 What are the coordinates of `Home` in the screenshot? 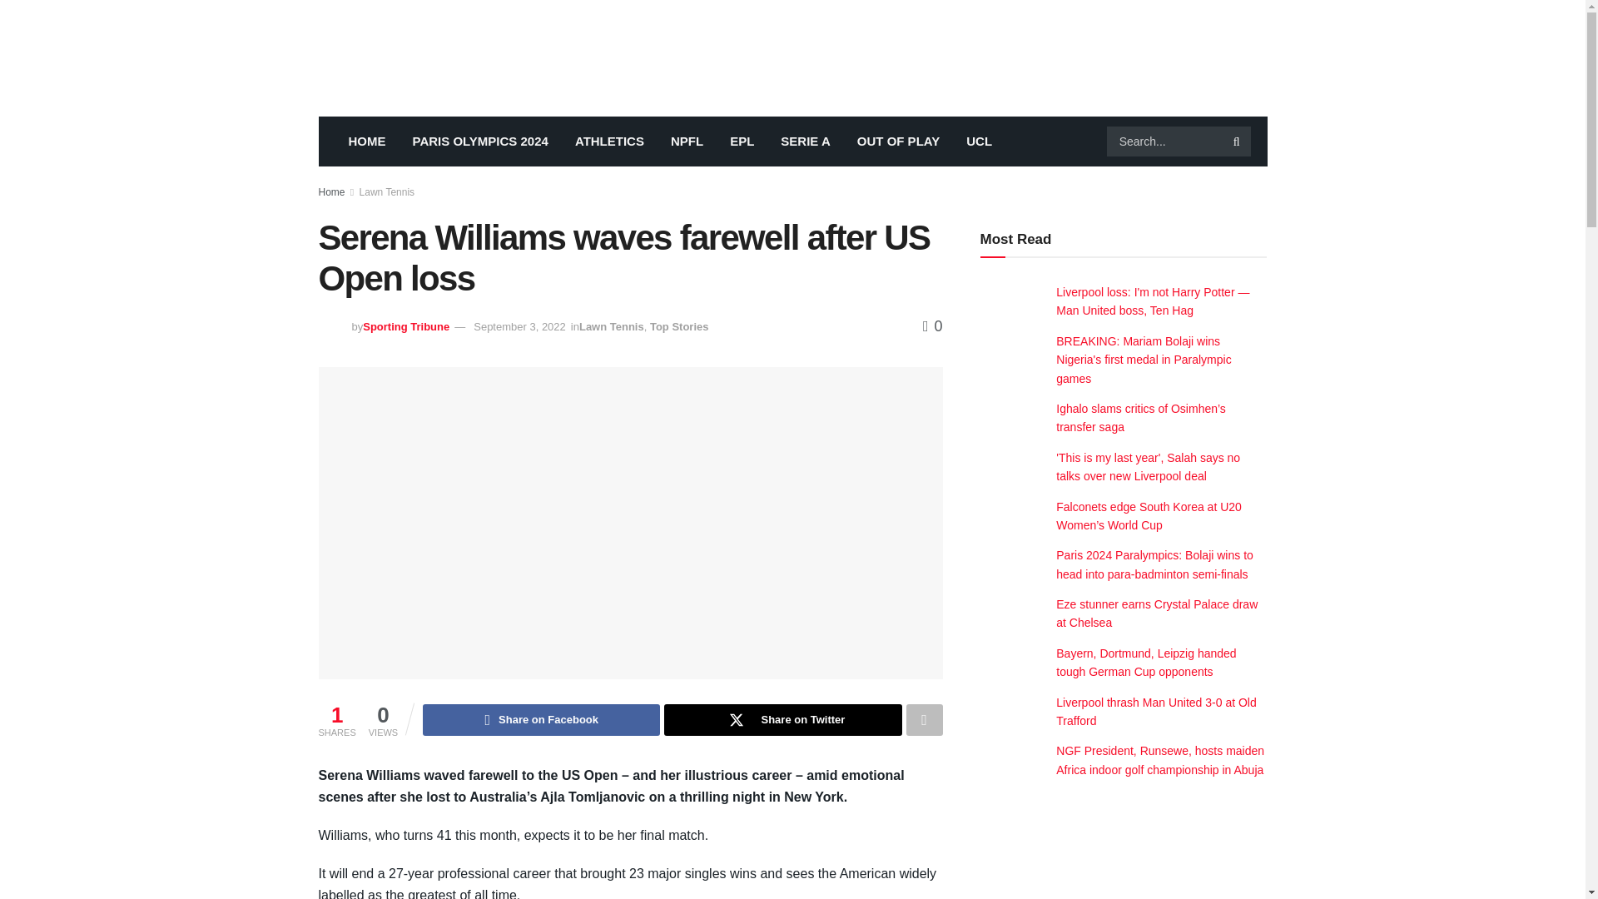 It's located at (331, 191).